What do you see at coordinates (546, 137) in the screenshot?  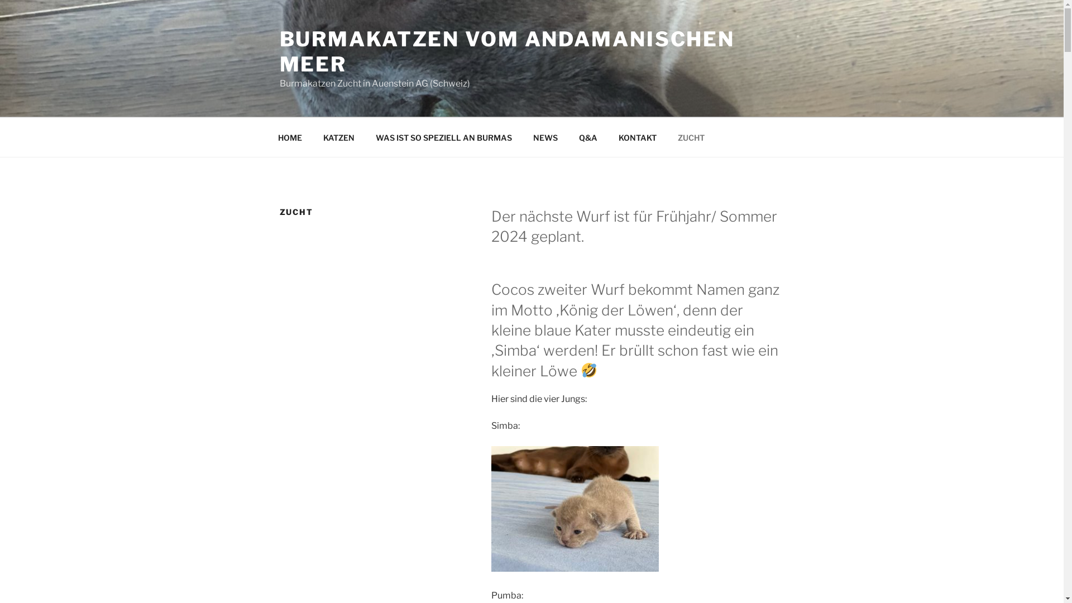 I see `NEWS` at bounding box center [546, 137].